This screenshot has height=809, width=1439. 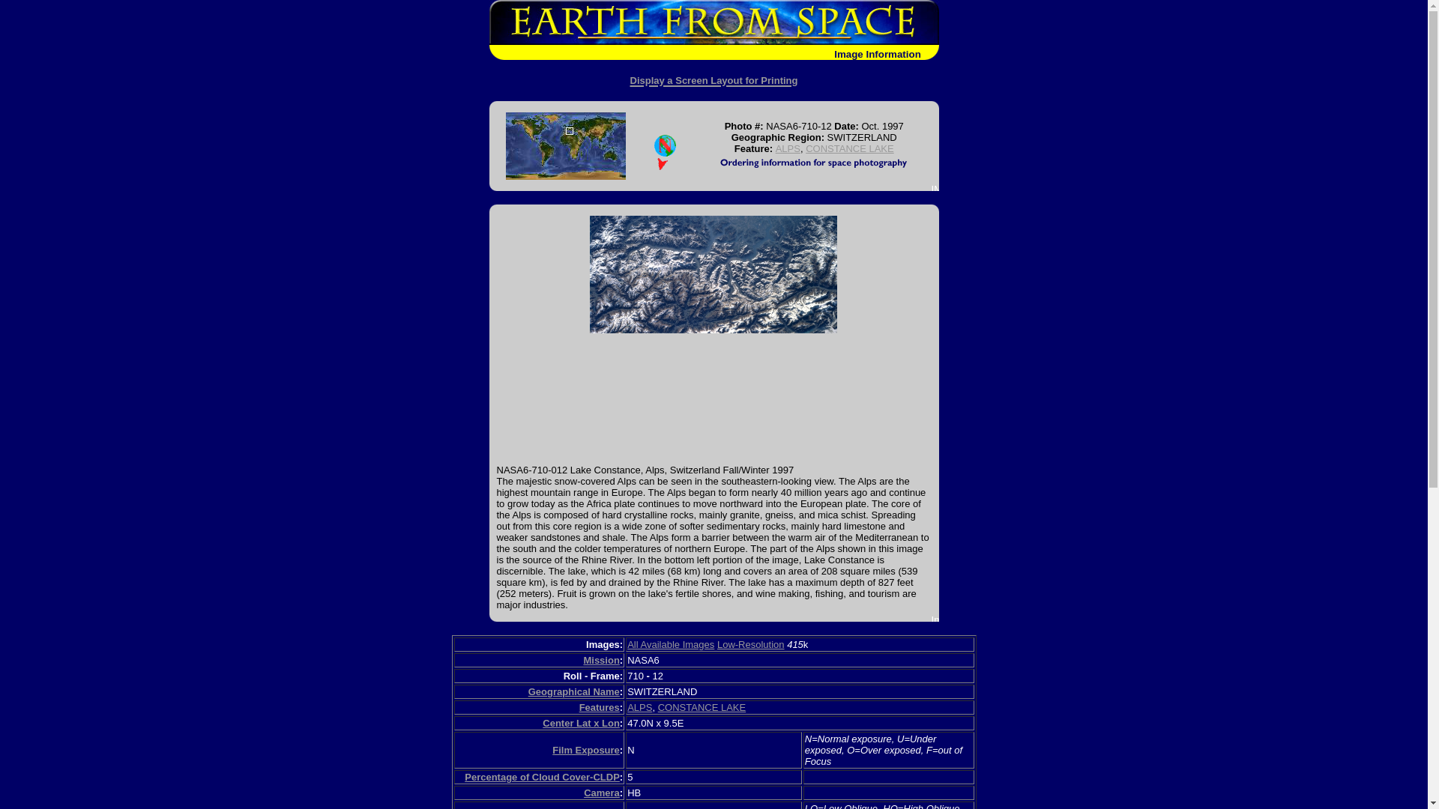 I want to click on Camera, so click(x=602, y=793).